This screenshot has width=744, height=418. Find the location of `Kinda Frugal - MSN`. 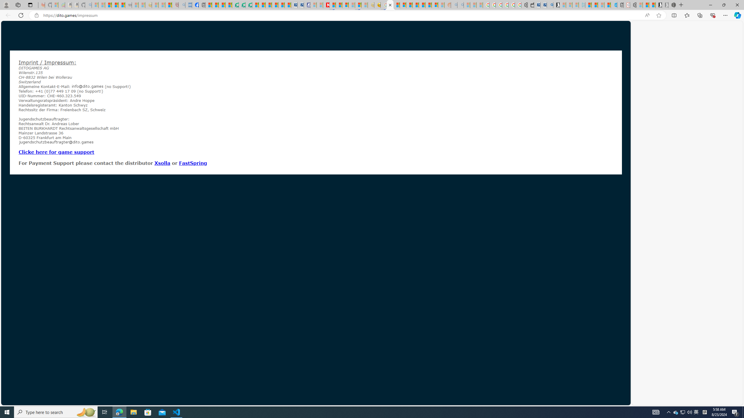

Kinda Frugal - MSN is located at coordinates (428, 5).